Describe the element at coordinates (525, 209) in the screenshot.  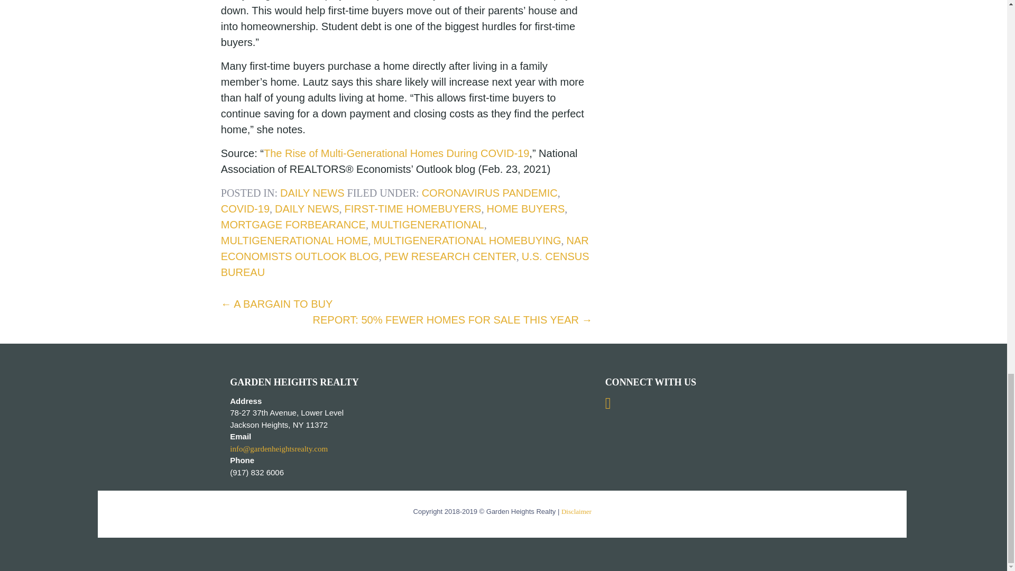
I see `HOME BUYERS` at that location.